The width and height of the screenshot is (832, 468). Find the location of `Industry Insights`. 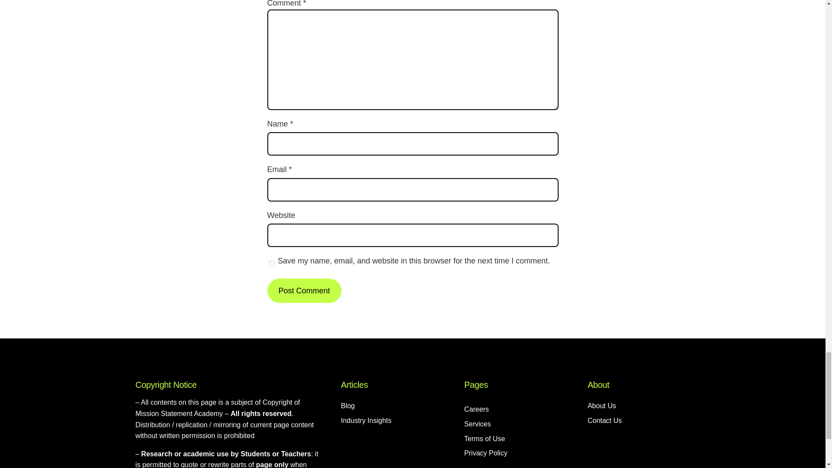

Industry Insights is located at coordinates (367, 420).